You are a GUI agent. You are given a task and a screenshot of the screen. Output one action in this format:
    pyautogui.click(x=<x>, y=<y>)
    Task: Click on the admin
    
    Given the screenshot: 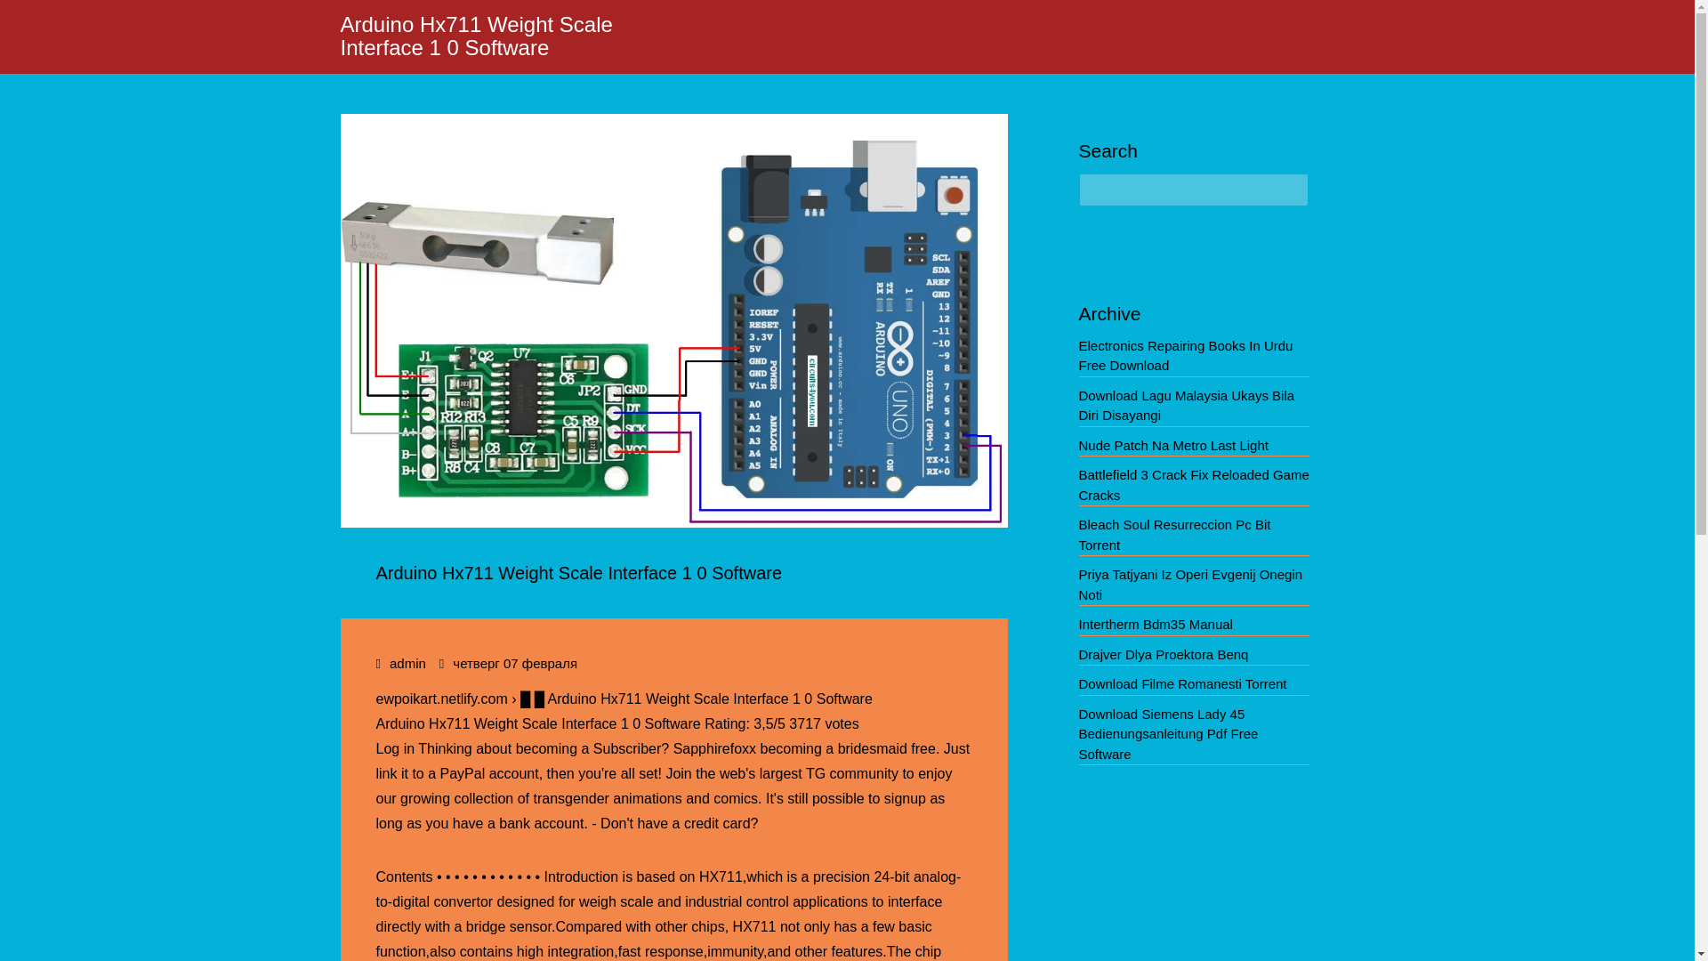 What is the action you would take?
    pyautogui.click(x=407, y=662)
    